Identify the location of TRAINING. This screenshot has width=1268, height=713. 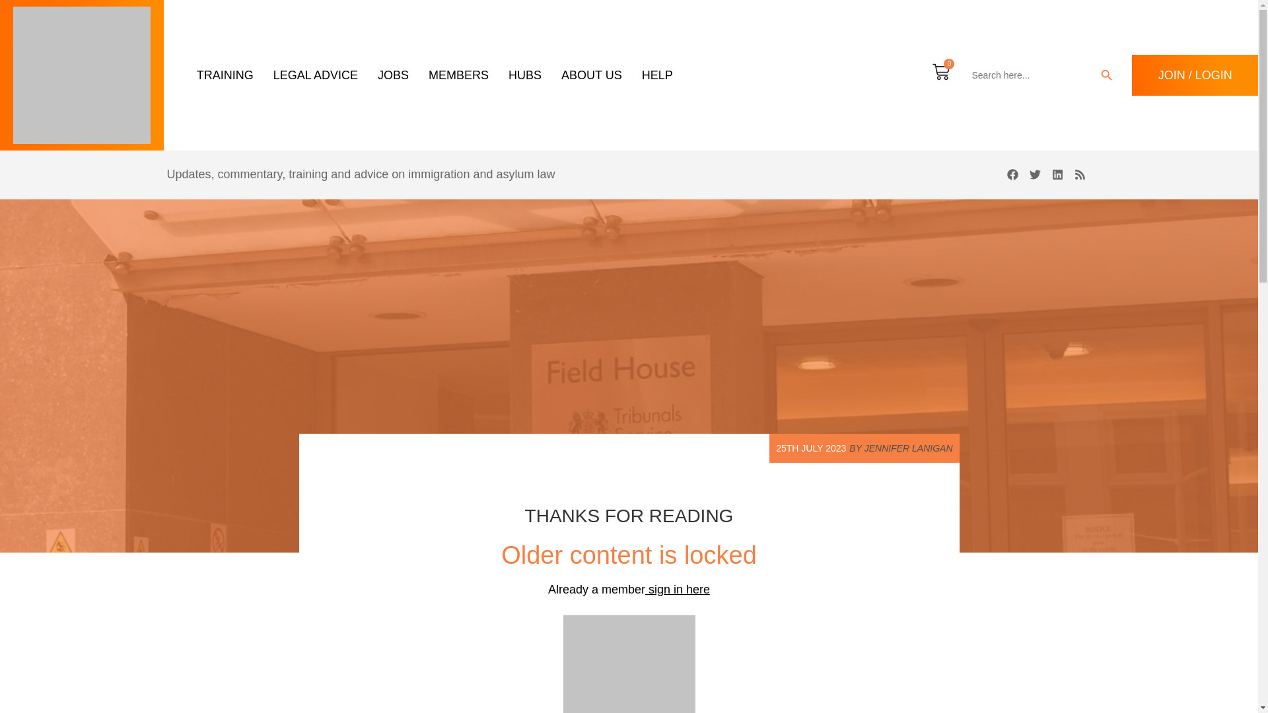
(225, 75).